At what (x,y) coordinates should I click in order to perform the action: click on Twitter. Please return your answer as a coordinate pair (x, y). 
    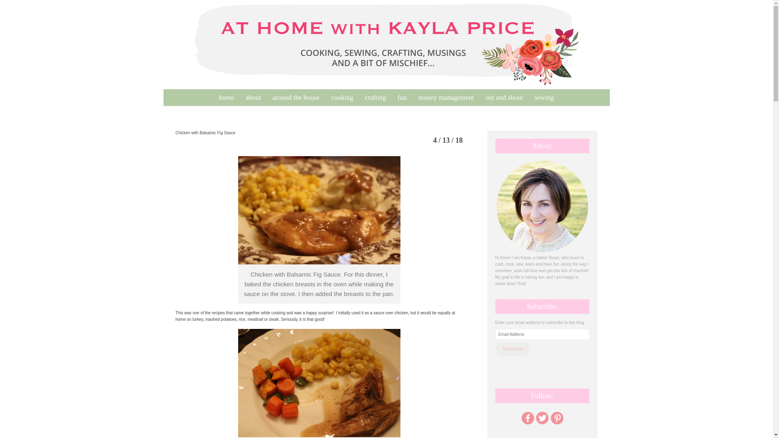
    Looking at the image, I should click on (542, 418).